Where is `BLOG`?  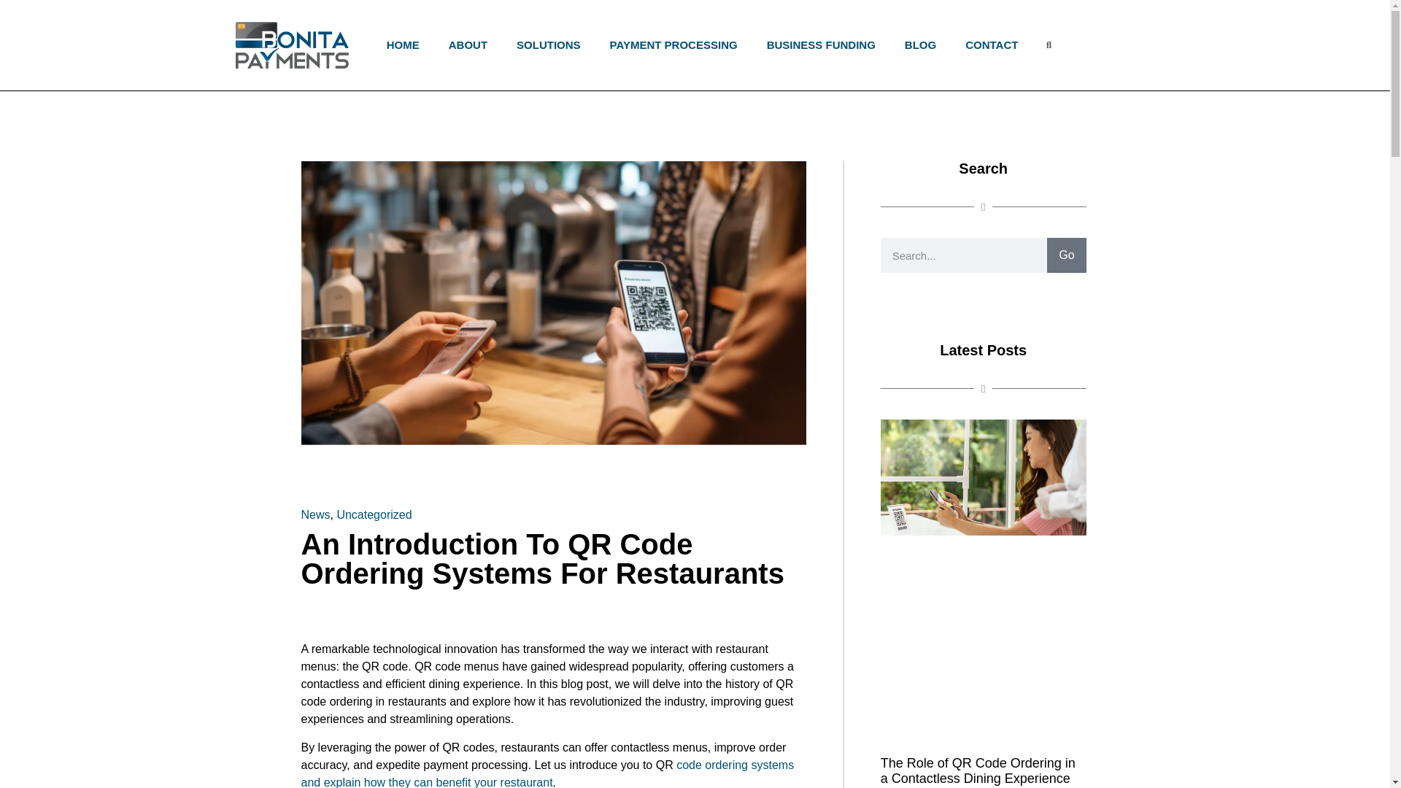 BLOG is located at coordinates (920, 45).